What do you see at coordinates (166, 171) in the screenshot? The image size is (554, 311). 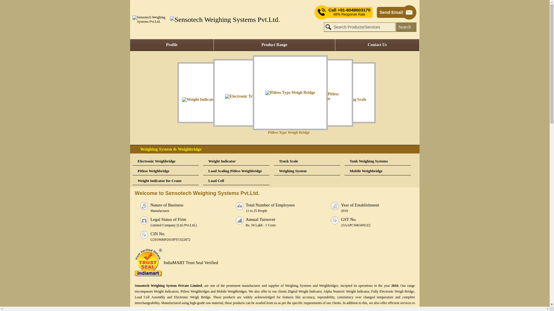 I see `Pitless Weighbridge` at bounding box center [166, 171].